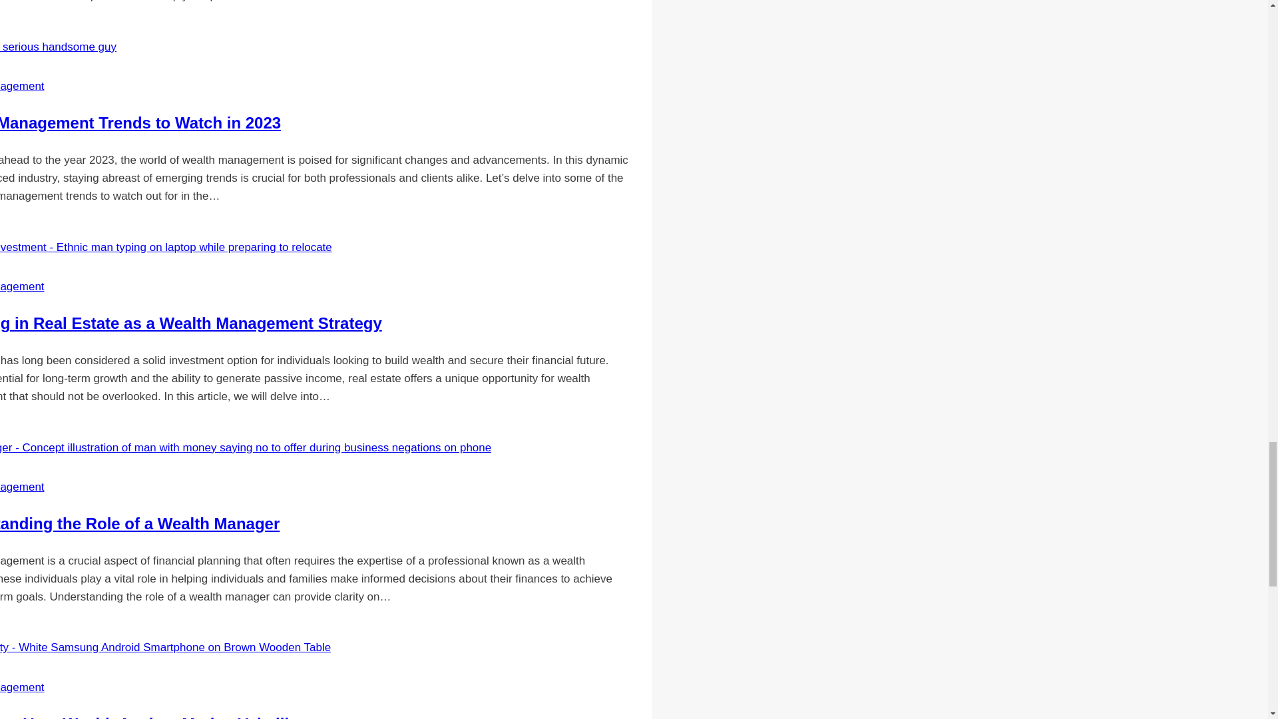 This screenshot has height=719, width=1278. I want to click on Wealth Management, so click(23, 687).